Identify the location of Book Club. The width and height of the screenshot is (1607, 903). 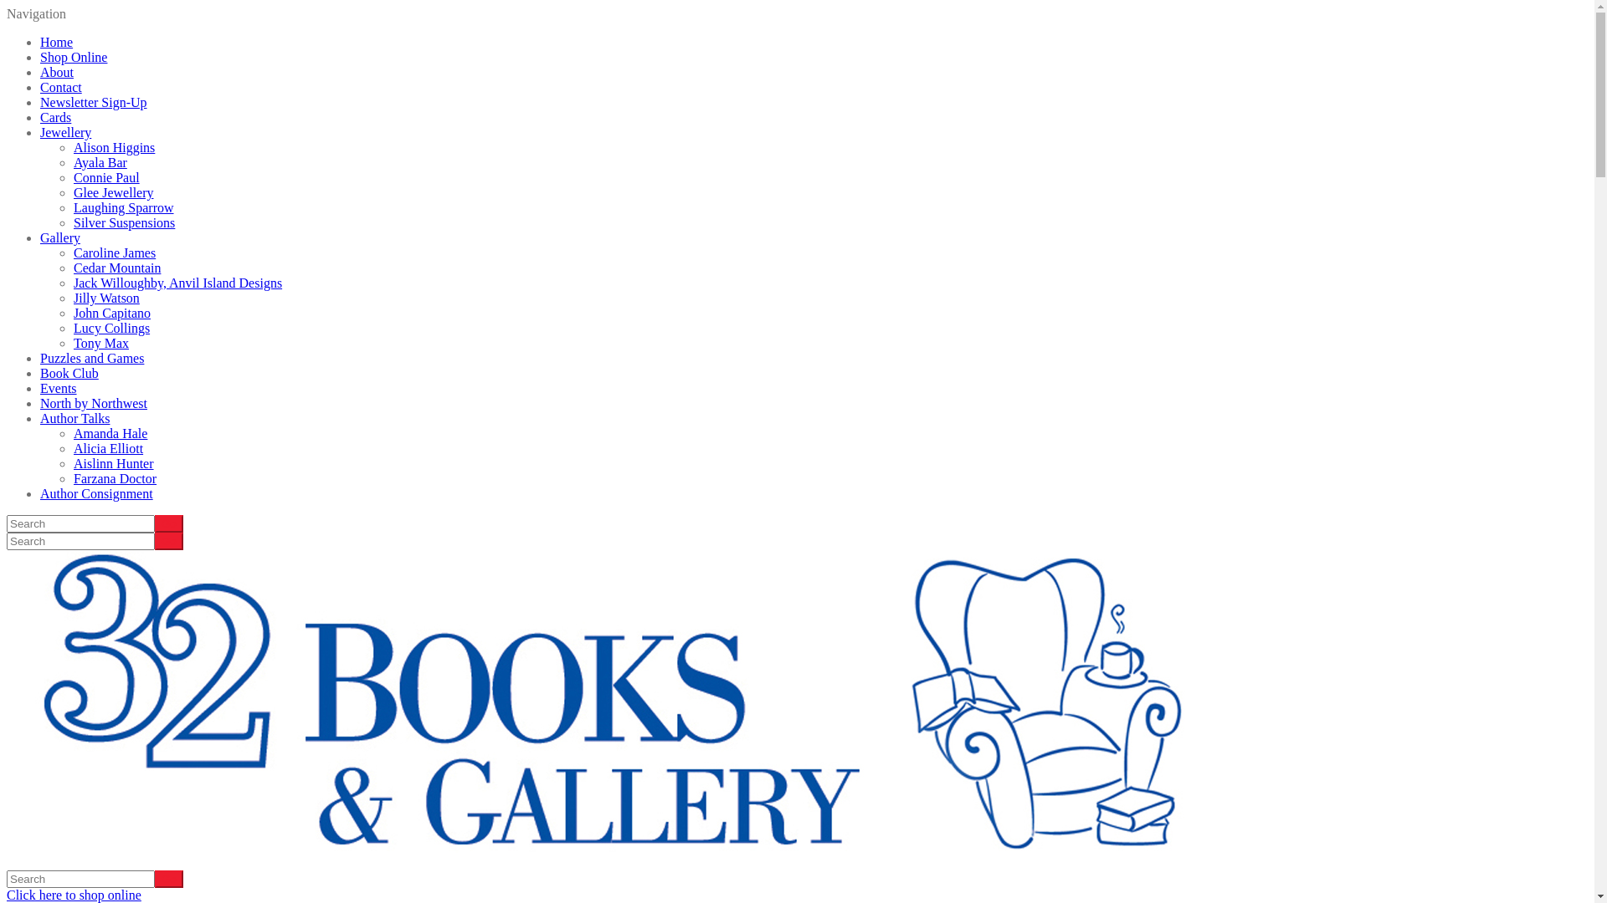
(69, 373).